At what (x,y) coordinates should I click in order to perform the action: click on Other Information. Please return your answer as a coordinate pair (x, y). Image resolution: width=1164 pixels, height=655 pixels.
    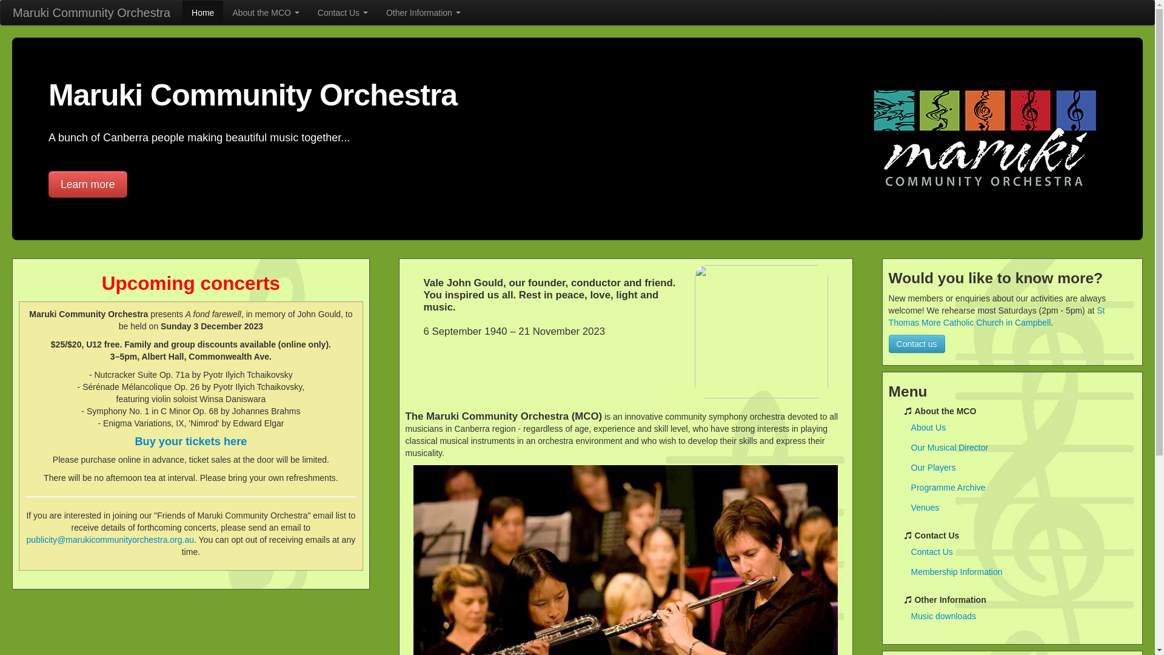
    Looking at the image, I should click on (423, 13).